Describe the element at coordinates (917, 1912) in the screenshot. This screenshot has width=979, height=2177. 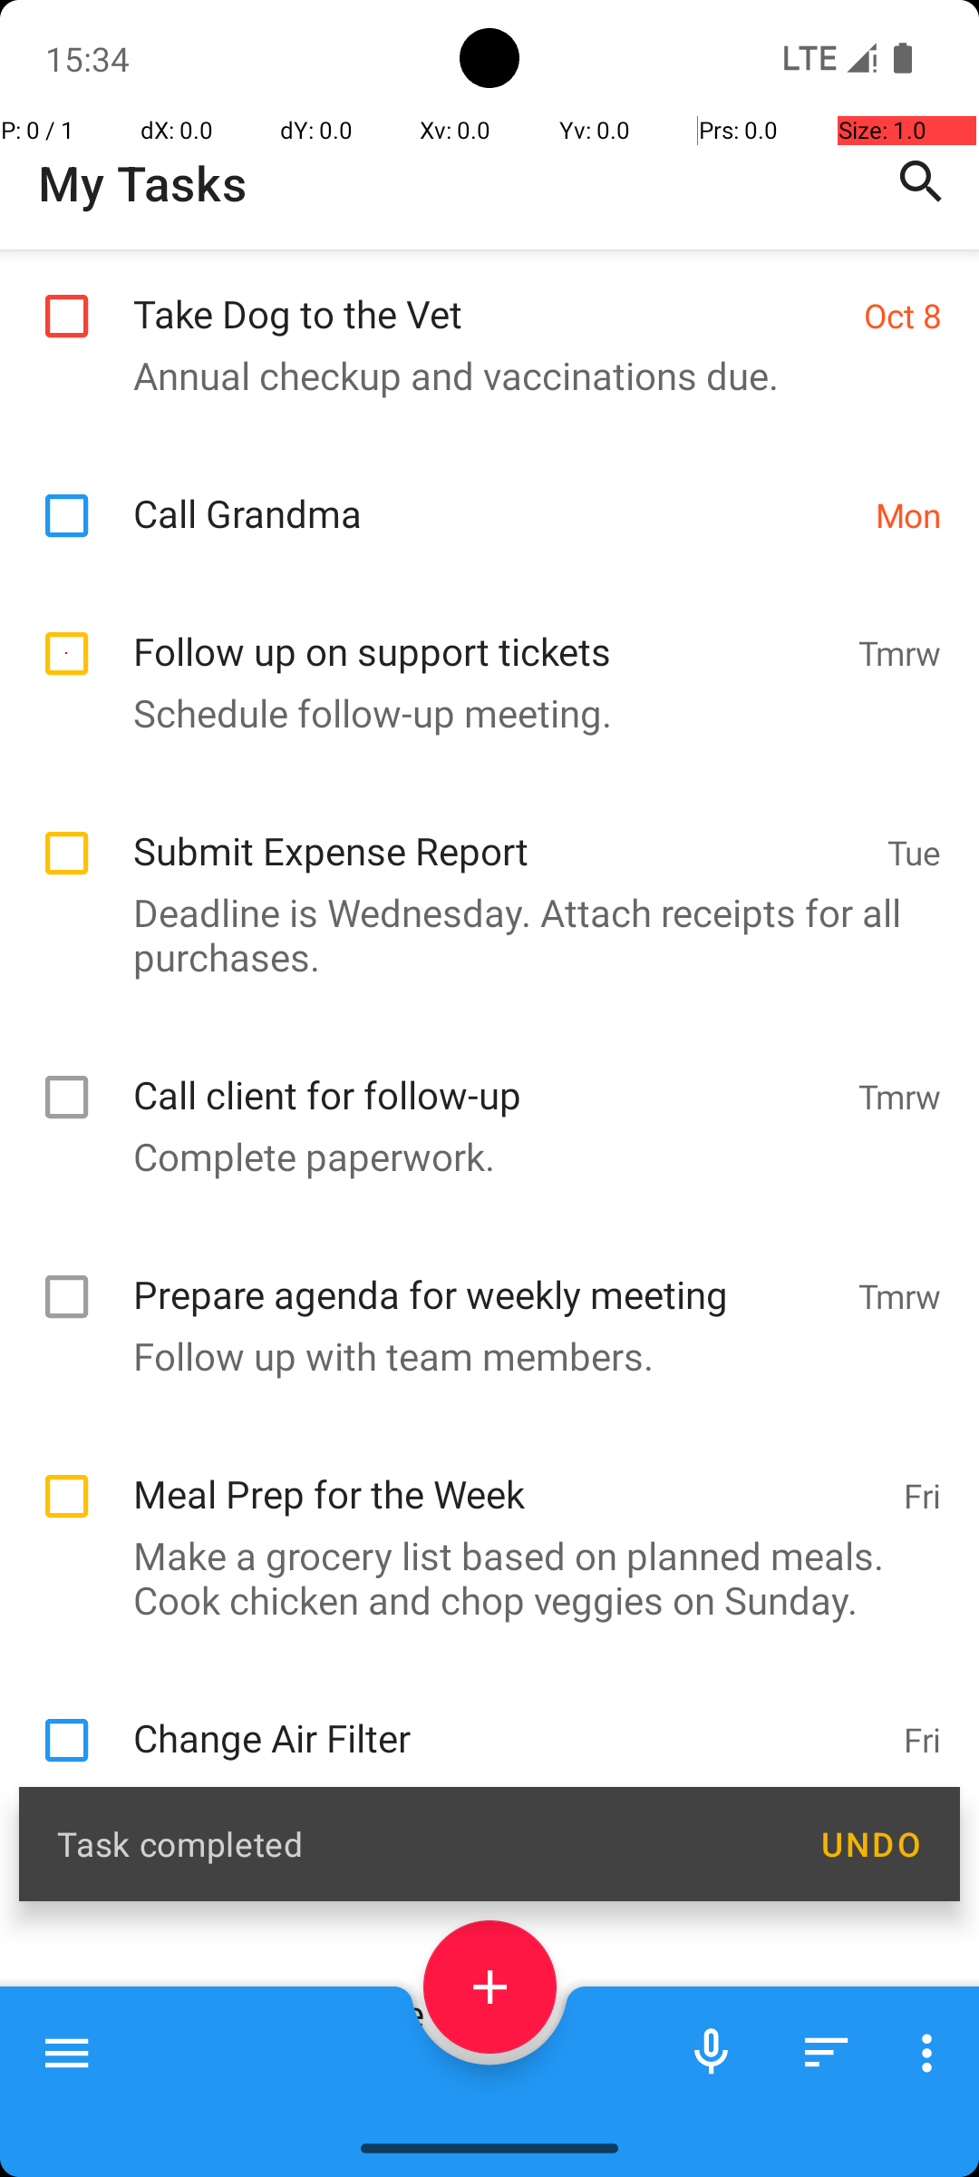
I see `Sat` at that location.